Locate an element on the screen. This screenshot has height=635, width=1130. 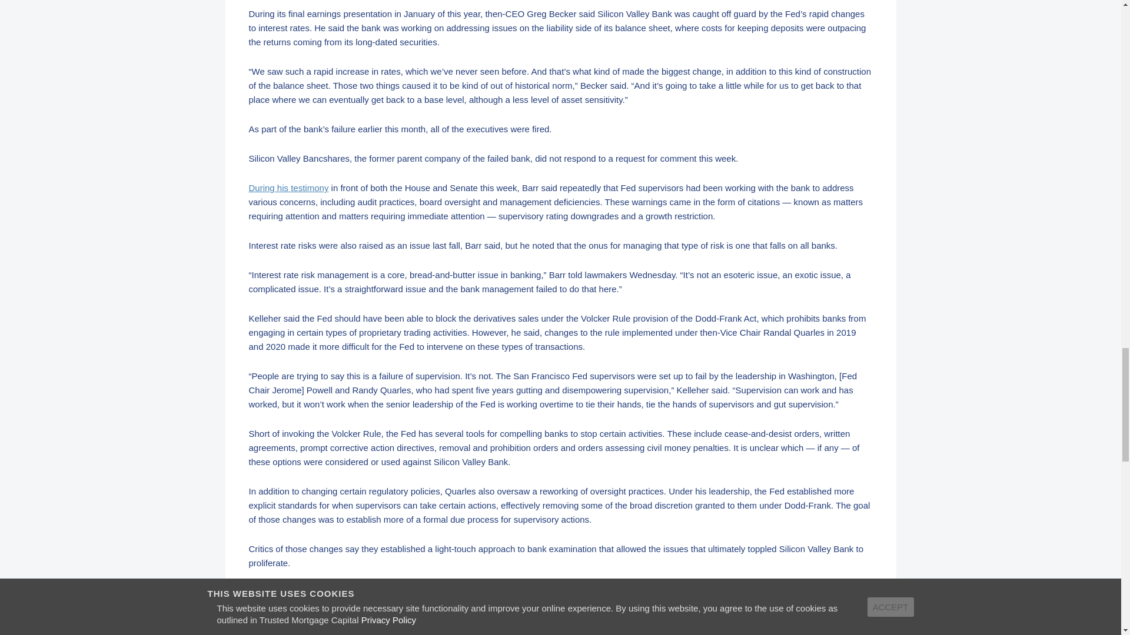
During his testimony is located at coordinates (288, 188).